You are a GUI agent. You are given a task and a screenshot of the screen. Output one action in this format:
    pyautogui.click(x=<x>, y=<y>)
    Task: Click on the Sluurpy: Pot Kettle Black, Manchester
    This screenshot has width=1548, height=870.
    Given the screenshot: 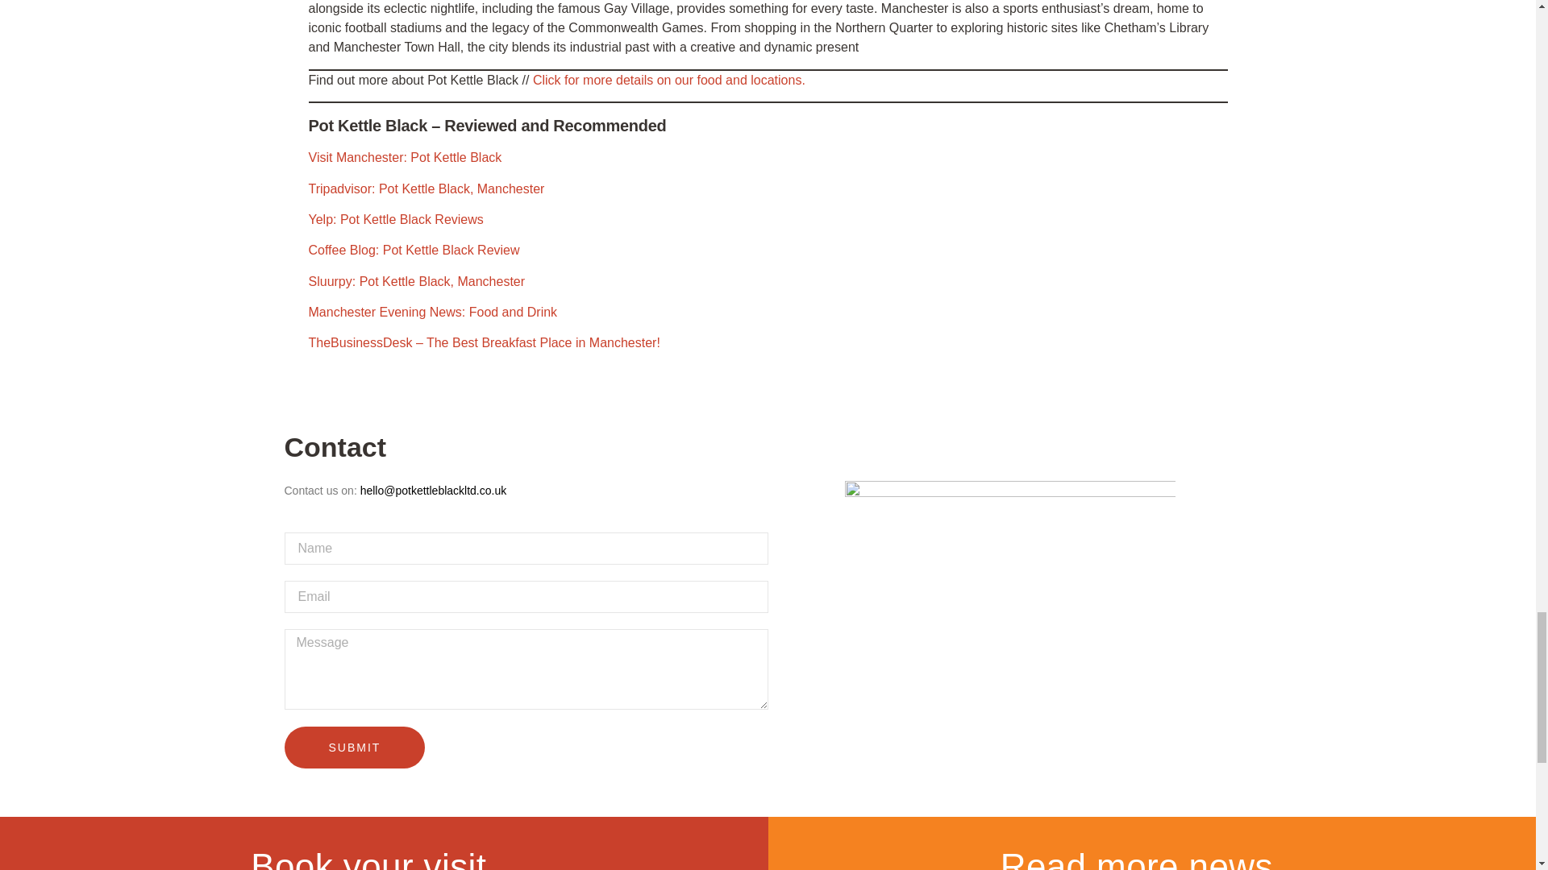 What is the action you would take?
    pyautogui.click(x=416, y=281)
    